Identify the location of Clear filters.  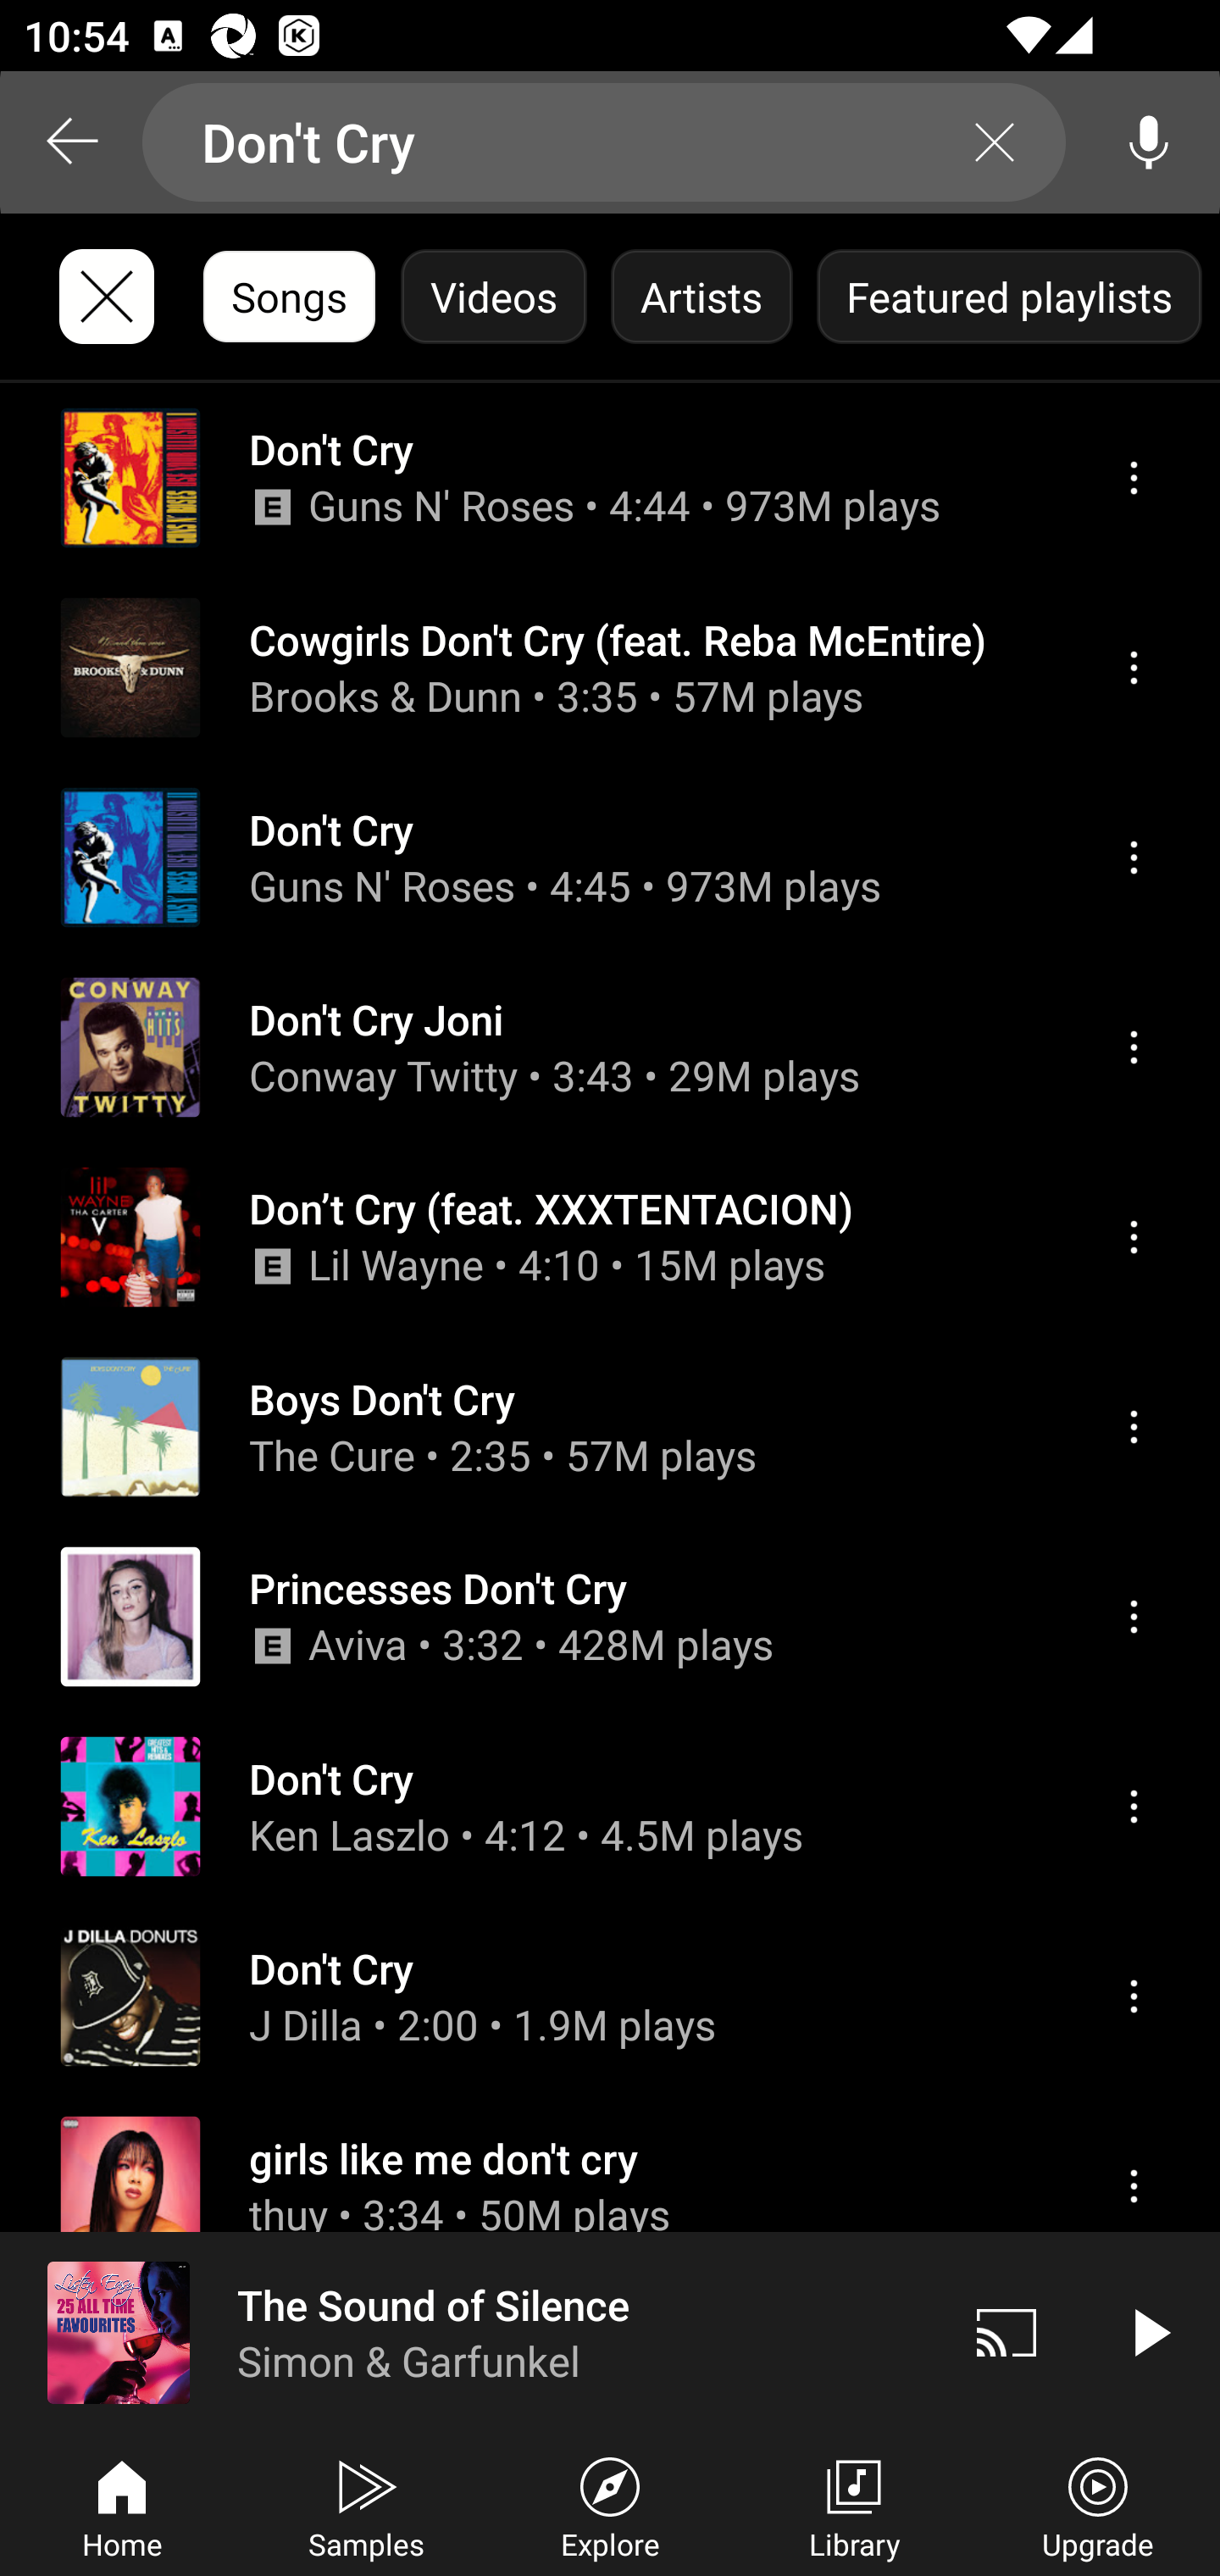
(107, 297).